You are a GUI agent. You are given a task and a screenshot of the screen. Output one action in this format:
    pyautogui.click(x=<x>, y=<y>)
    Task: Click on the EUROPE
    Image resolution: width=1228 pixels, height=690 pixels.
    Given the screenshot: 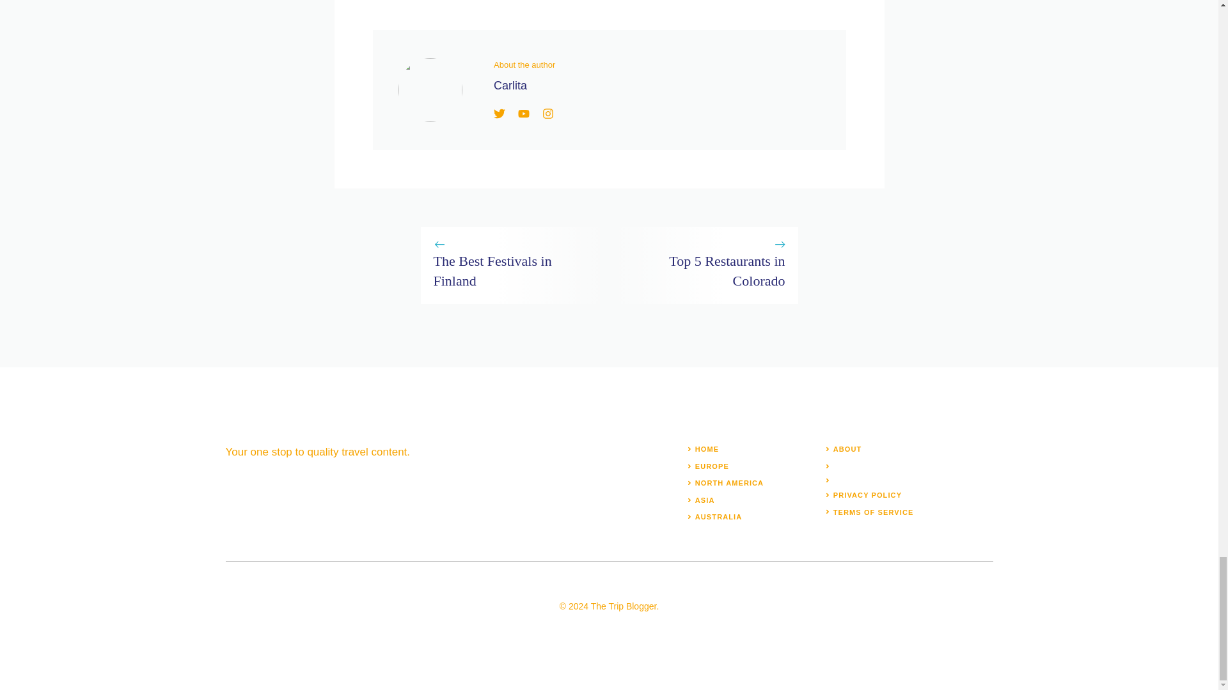 What is the action you would take?
    pyautogui.click(x=712, y=466)
    